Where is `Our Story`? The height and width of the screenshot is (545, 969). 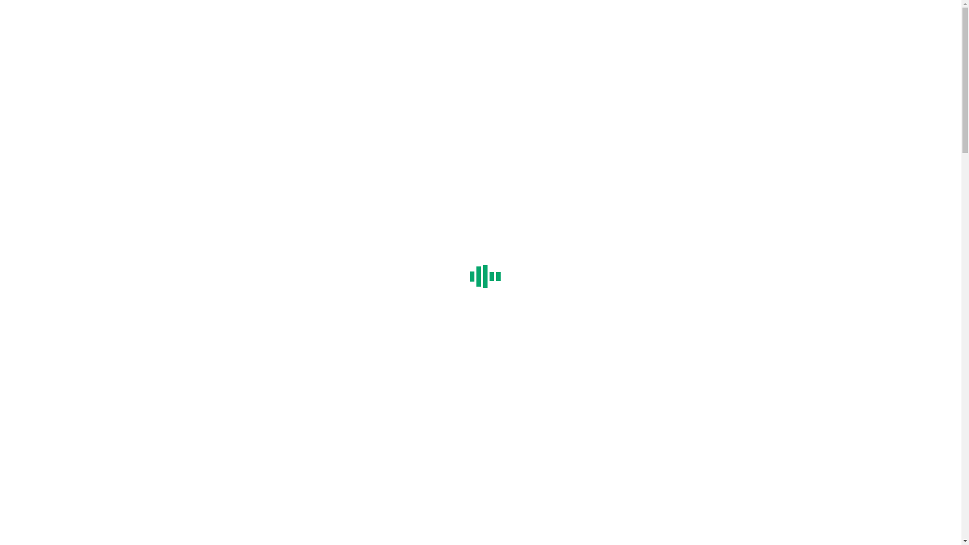
Our Story is located at coordinates (61, 285).